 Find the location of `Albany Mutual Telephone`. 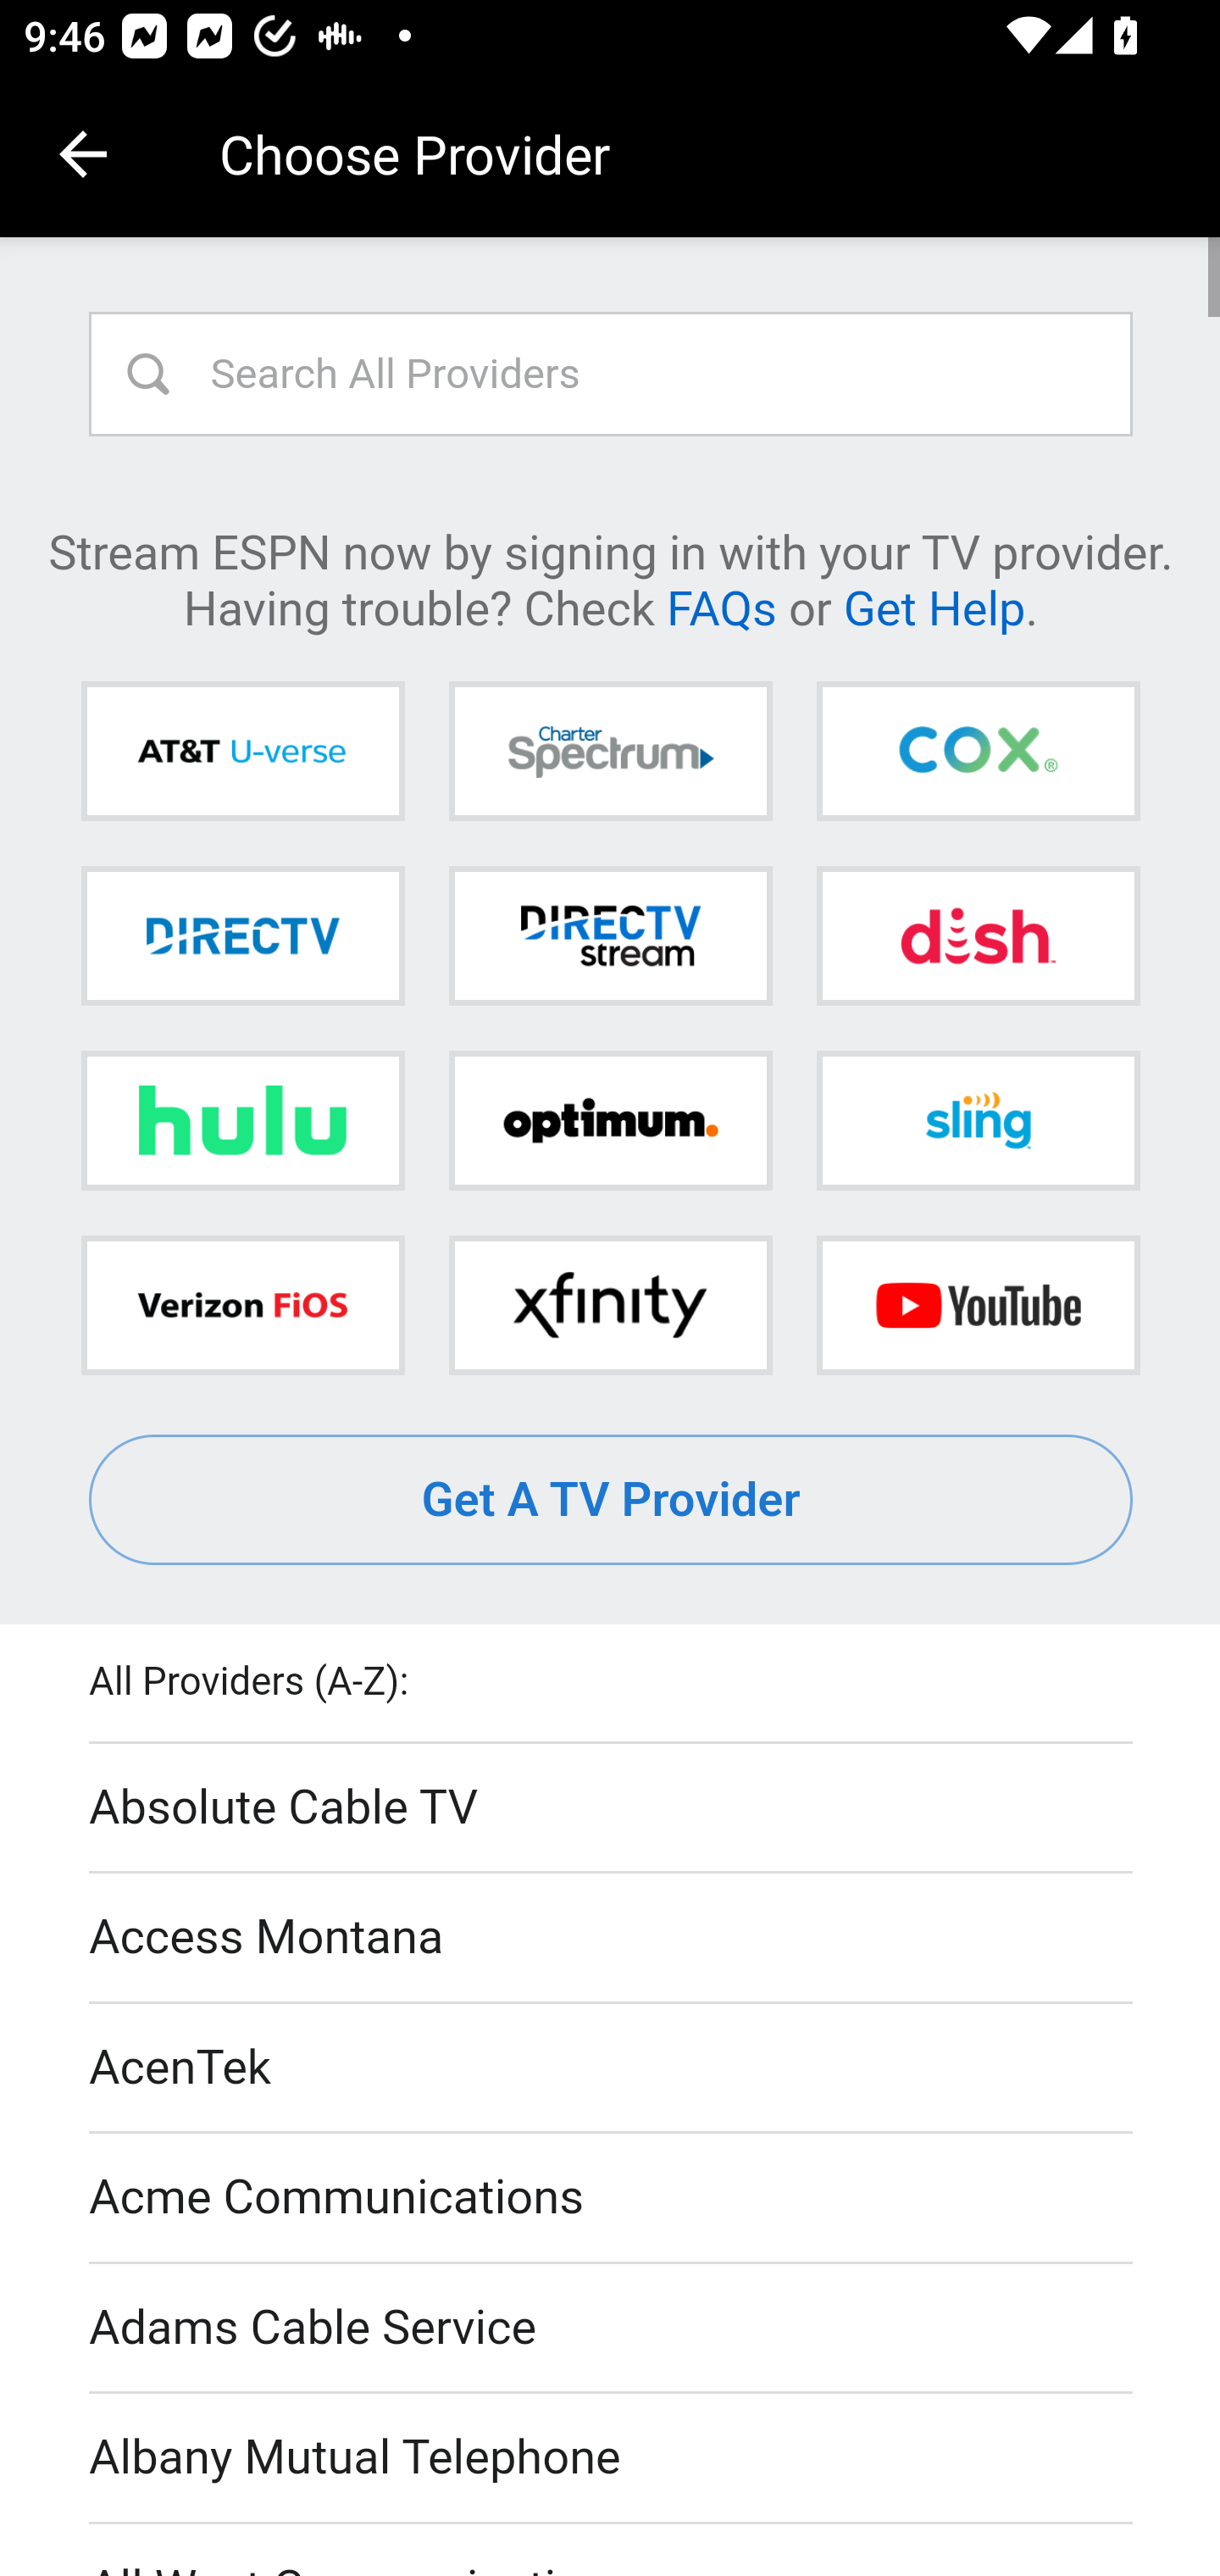

Albany Mutual Telephone is located at coordinates (612, 2460).